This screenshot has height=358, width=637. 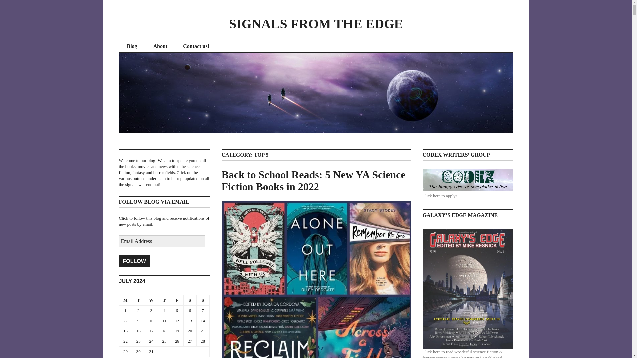 I want to click on Contact us!, so click(x=196, y=46).